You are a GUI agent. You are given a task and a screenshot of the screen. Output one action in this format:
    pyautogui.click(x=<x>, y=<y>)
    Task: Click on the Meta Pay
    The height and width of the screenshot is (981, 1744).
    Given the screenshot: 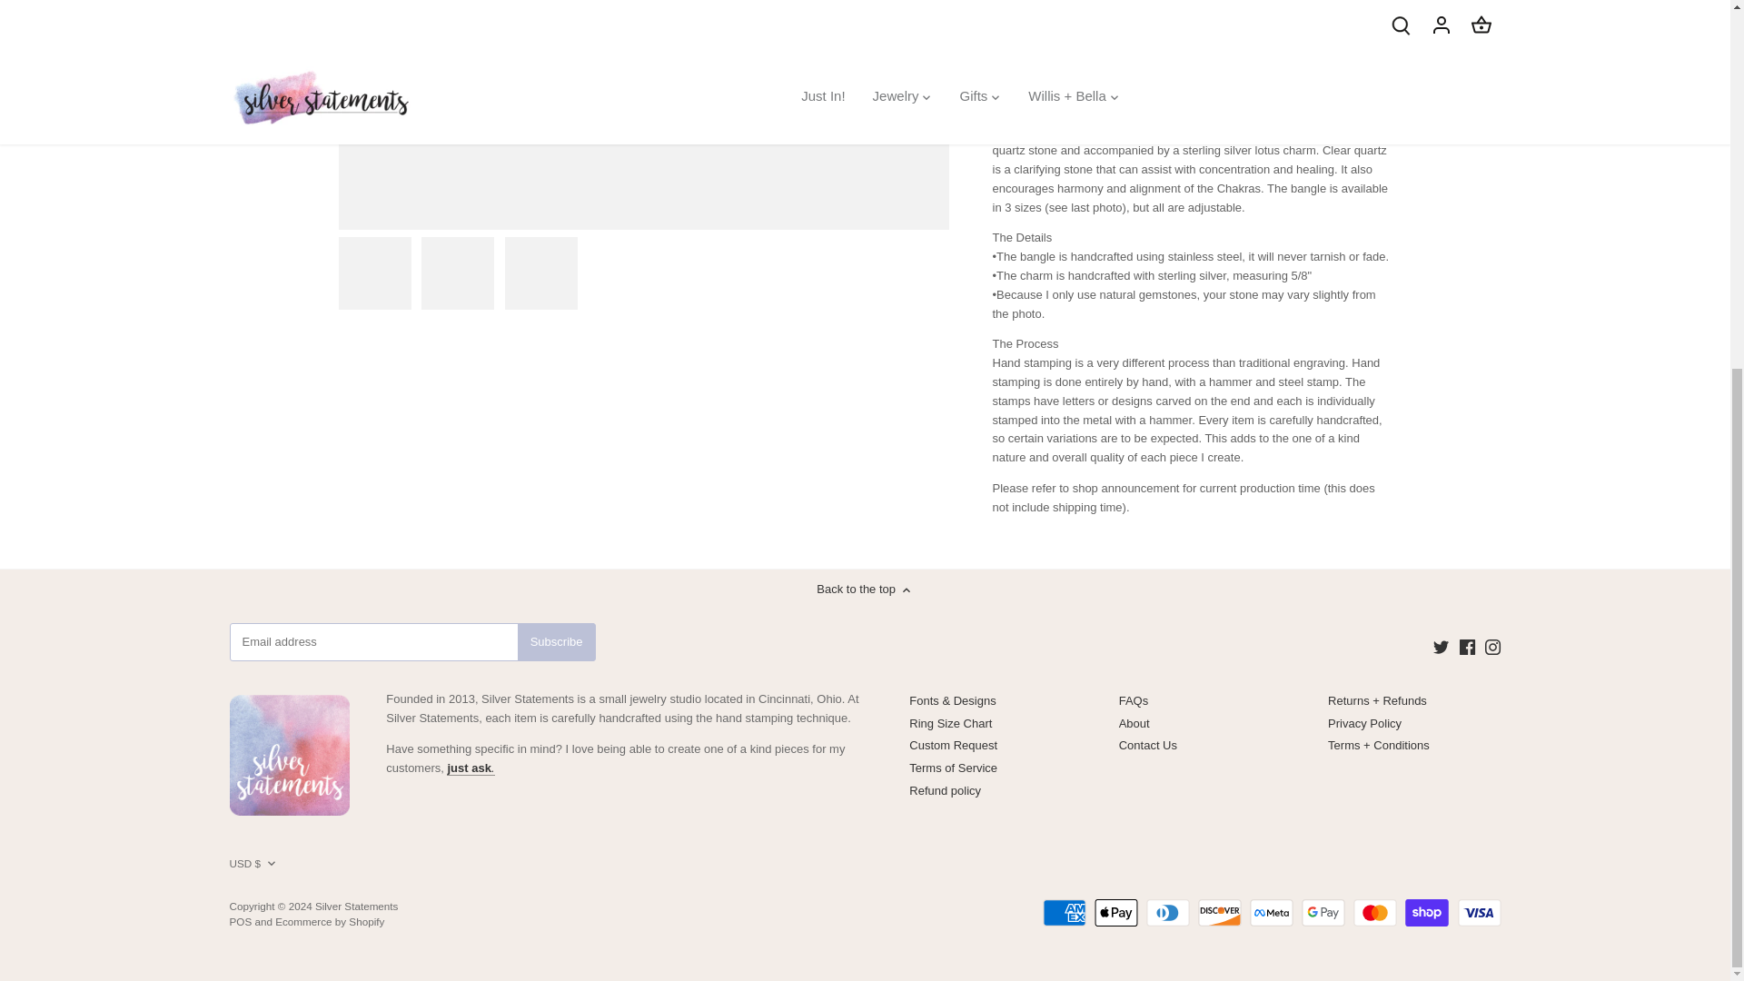 What is the action you would take?
    pyautogui.click(x=1272, y=912)
    